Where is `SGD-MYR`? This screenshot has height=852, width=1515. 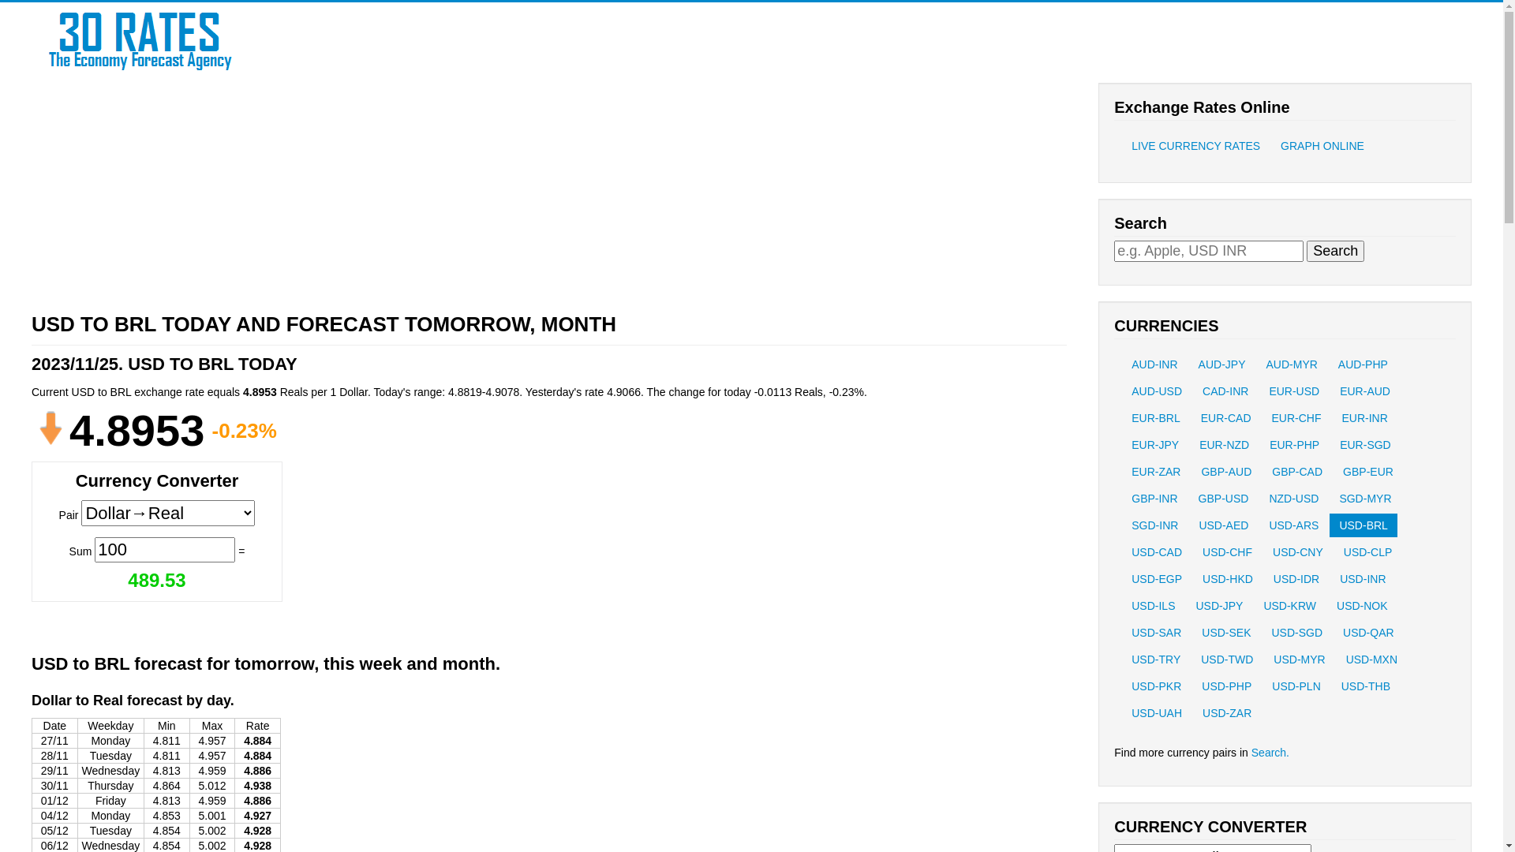
SGD-MYR is located at coordinates (1365, 499).